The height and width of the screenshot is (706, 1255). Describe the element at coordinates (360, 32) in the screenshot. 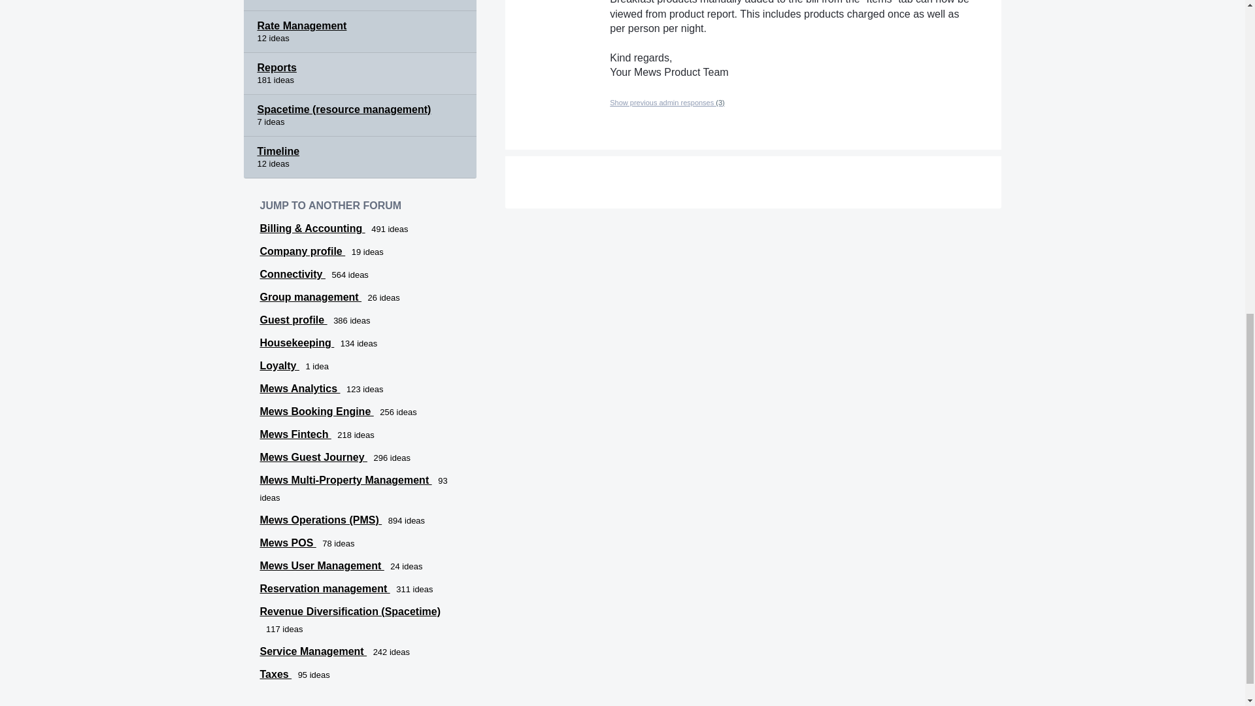

I see `Rate Management` at that location.